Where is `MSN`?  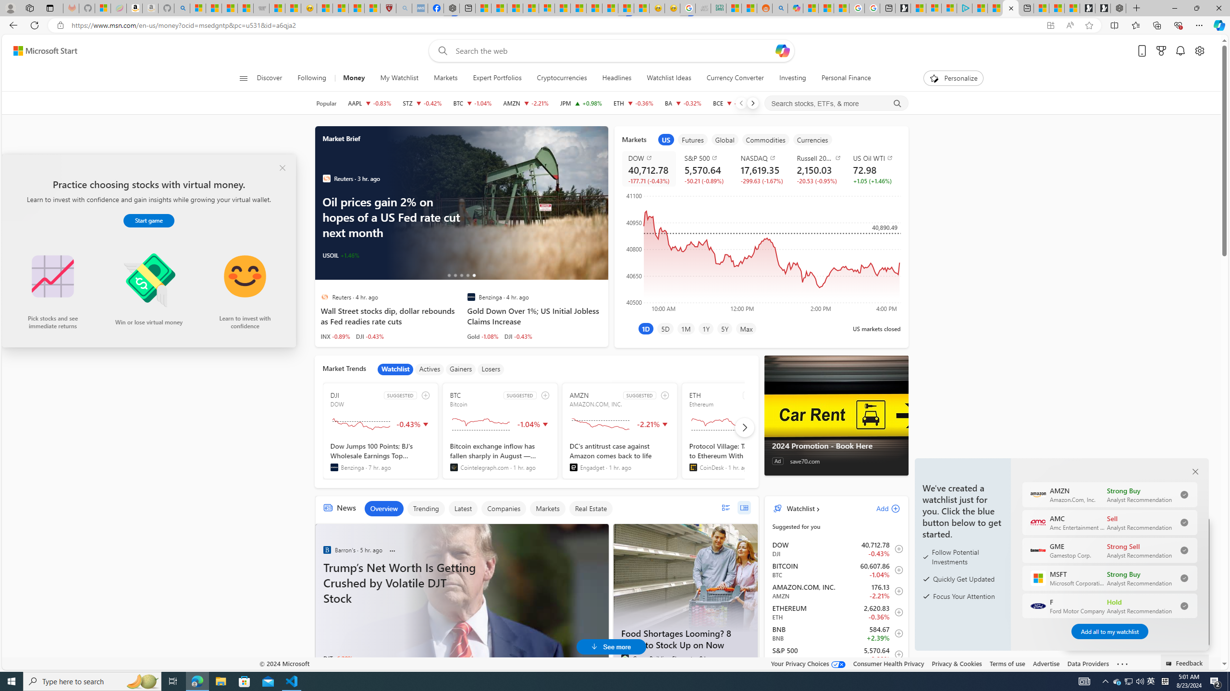 MSN is located at coordinates (626, 8).